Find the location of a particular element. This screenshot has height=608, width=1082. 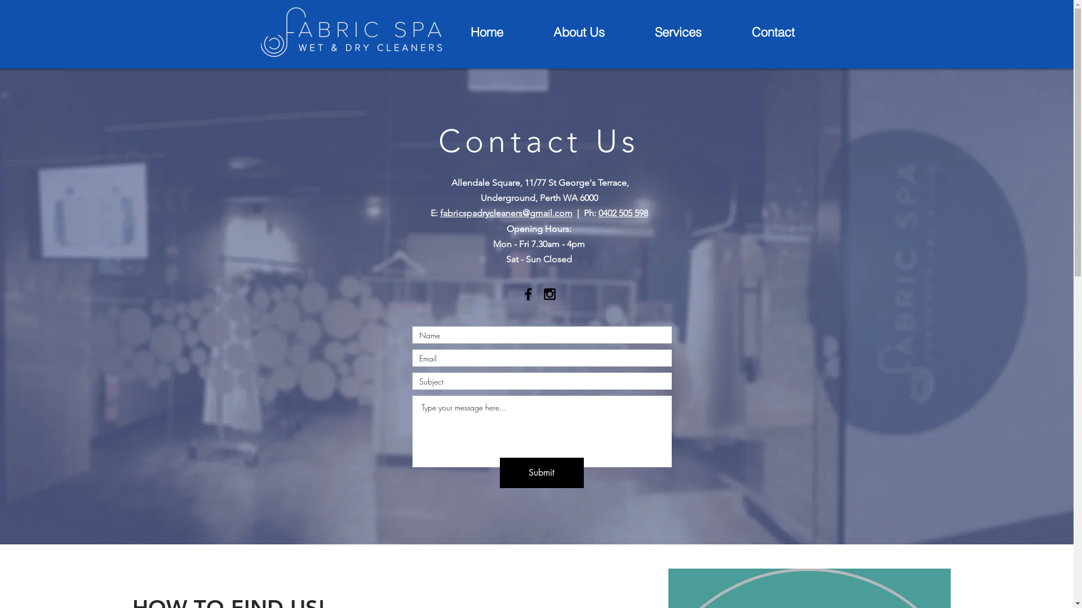

About Us is located at coordinates (579, 32).